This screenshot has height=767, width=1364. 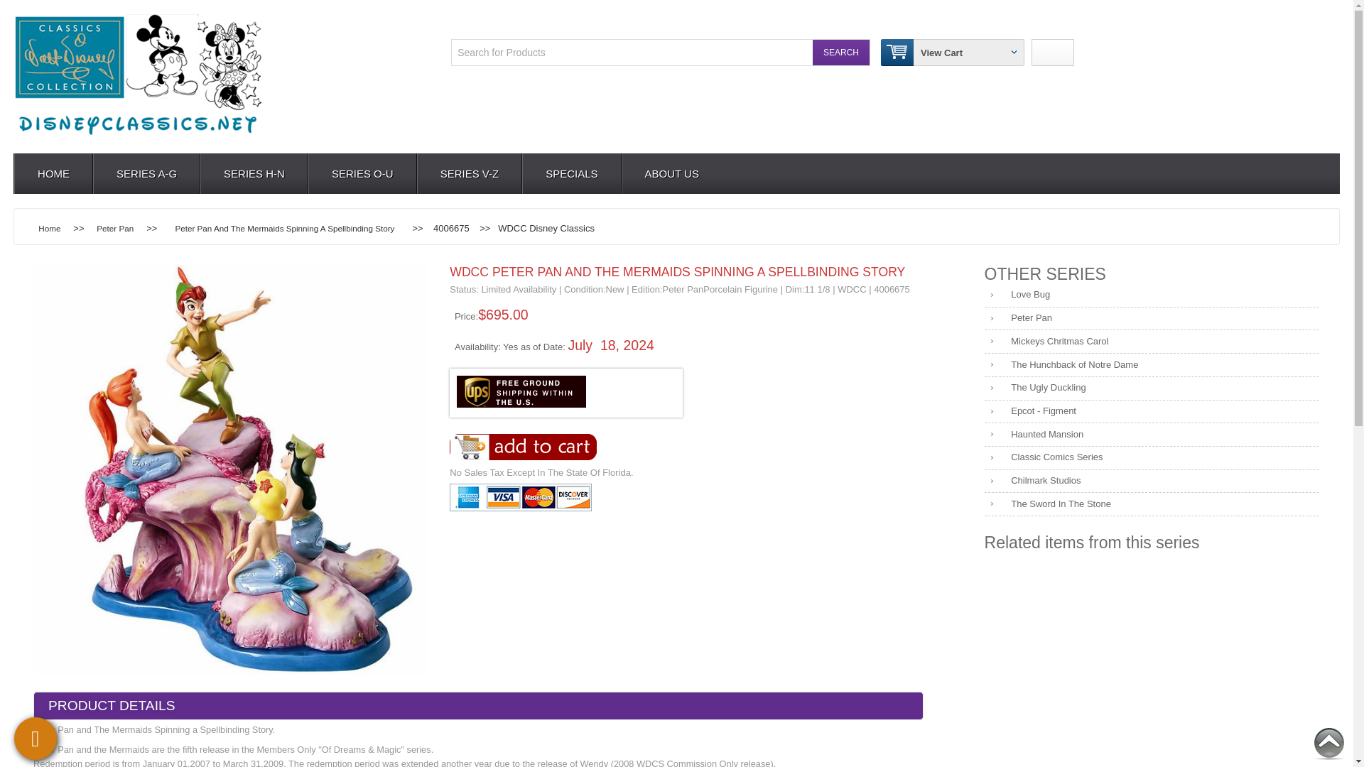 What do you see at coordinates (841, 53) in the screenshot?
I see `SEARCH` at bounding box center [841, 53].